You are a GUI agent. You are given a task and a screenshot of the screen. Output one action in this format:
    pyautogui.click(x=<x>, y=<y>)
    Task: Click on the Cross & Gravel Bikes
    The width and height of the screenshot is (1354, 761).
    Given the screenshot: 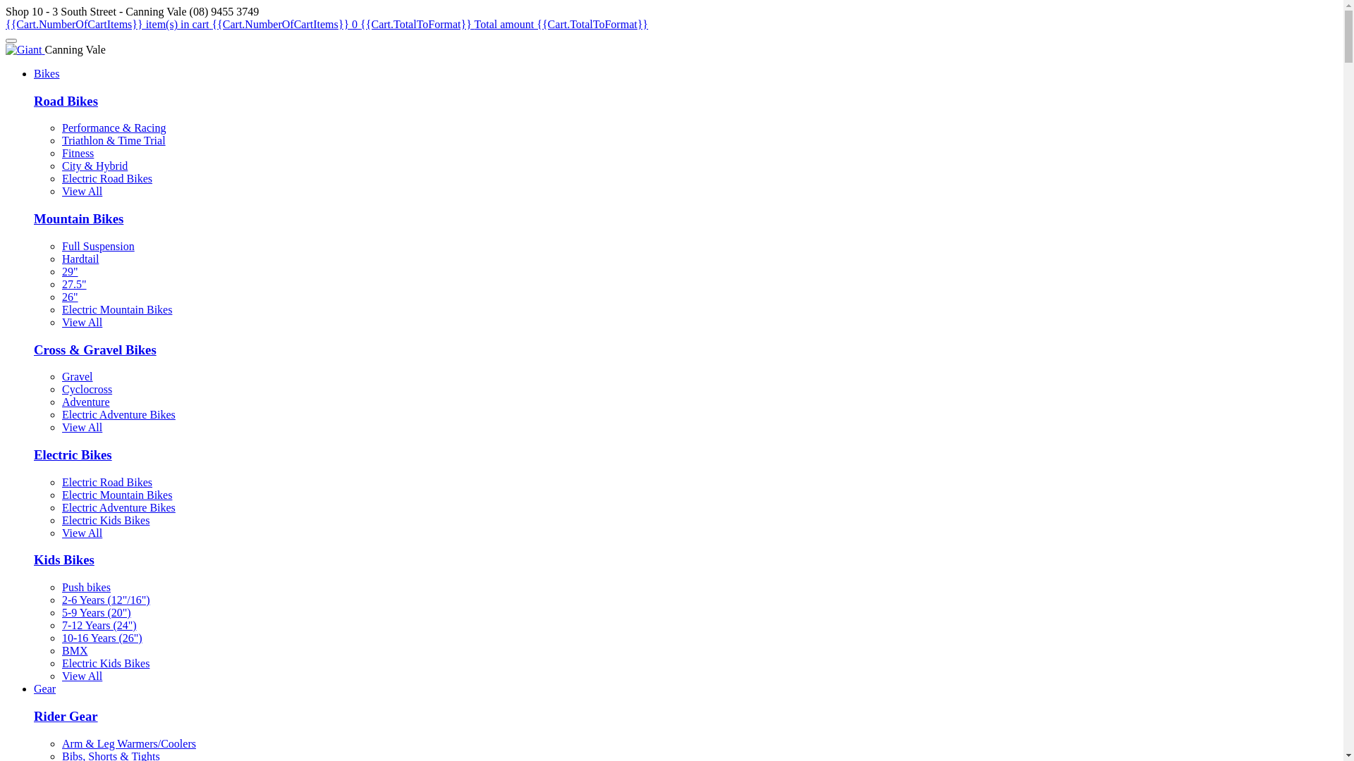 What is the action you would take?
    pyautogui.click(x=95, y=349)
    